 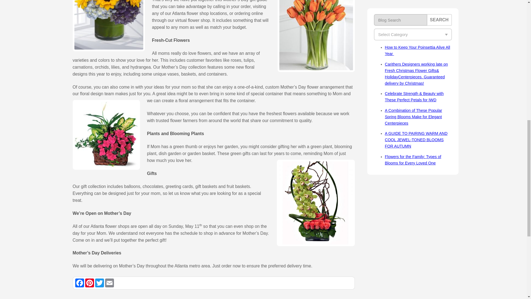 I want to click on Facebook, so click(x=80, y=283).